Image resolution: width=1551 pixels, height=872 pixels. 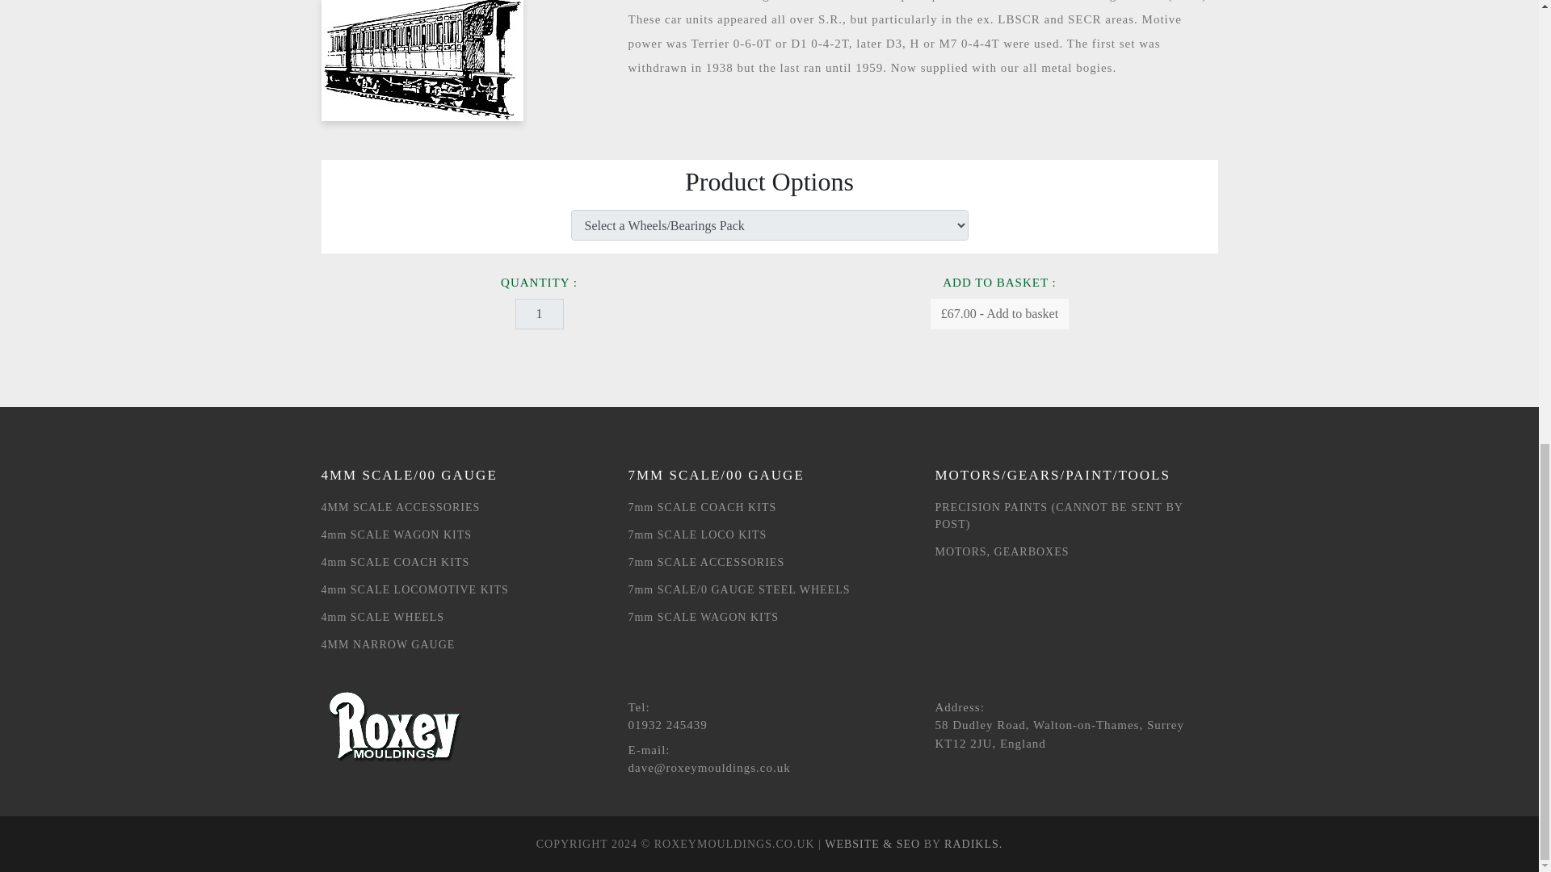 I want to click on 4mm SCALE COACH KITS, so click(x=462, y=562).